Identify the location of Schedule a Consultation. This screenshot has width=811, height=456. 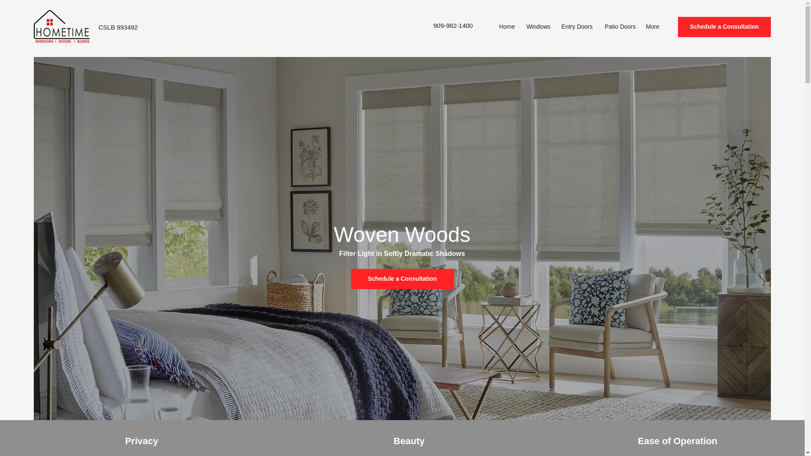
(402, 279).